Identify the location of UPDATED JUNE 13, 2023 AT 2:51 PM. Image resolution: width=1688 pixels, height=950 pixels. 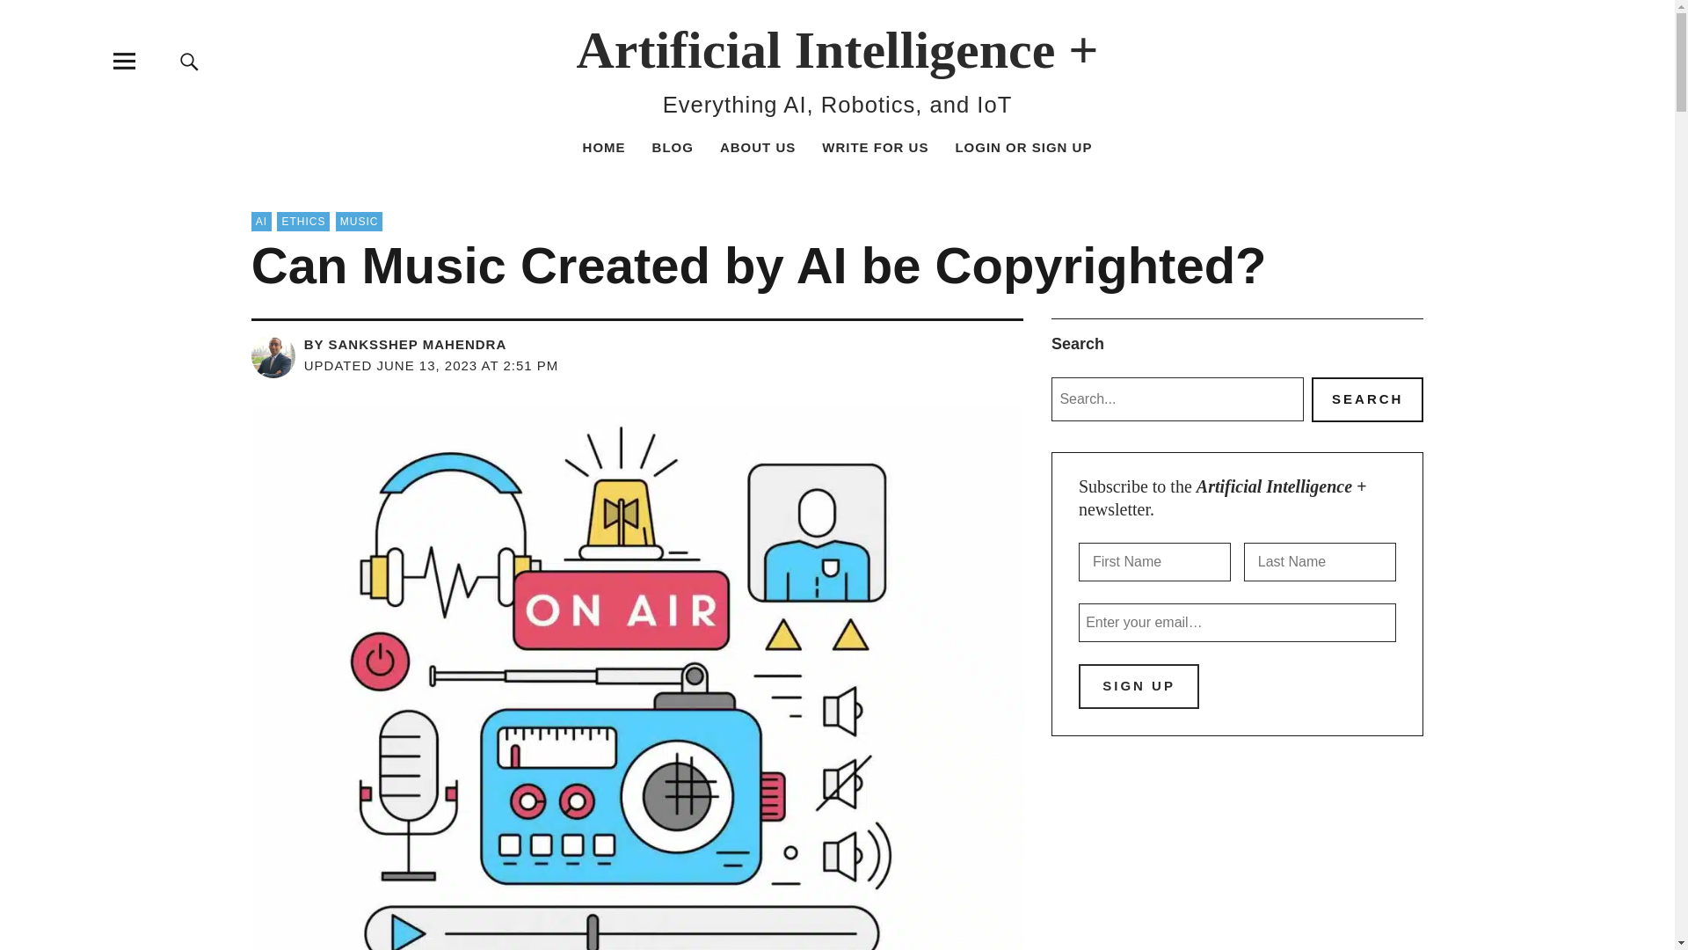
(431, 366).